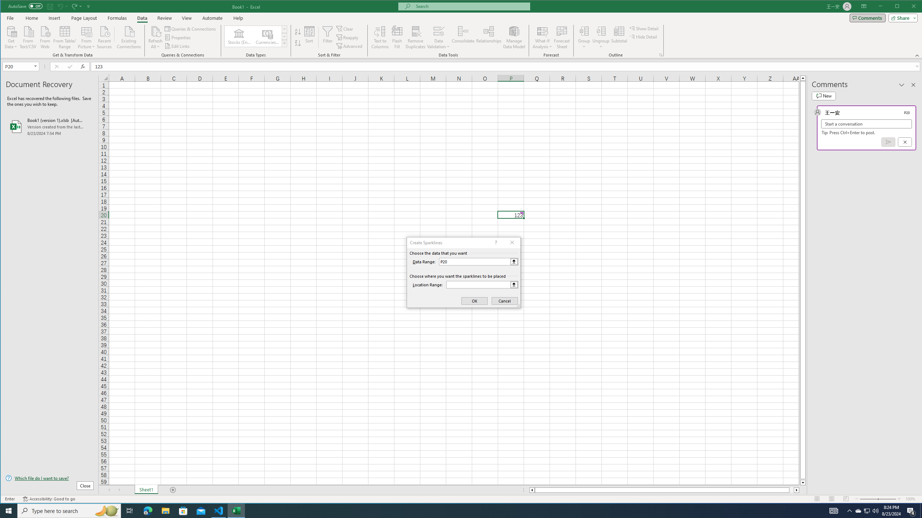 This screenshot has height=518, width=922. I want to click on Clear, so click(346, 29).